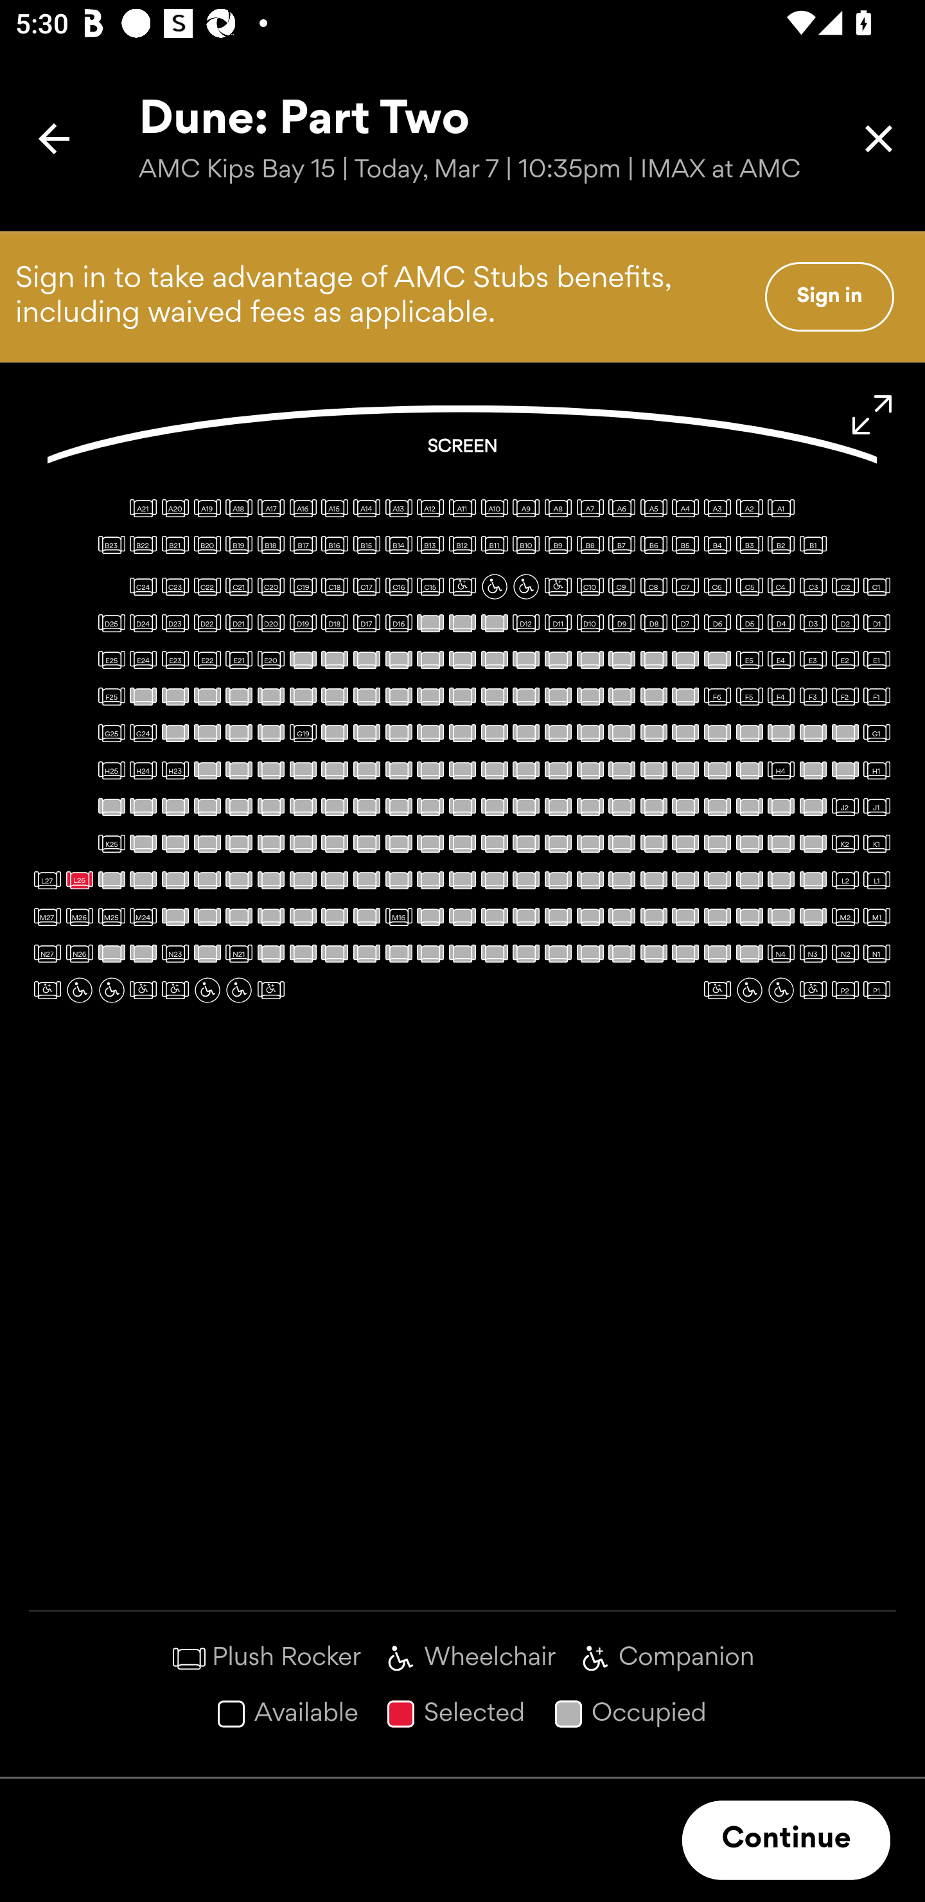 Image resolution: width=925 pixels, height=1902 pixels. Describe the element at coordinates (175, 954) in the screenshot. I see `N23, Regular seat, available` at that location.